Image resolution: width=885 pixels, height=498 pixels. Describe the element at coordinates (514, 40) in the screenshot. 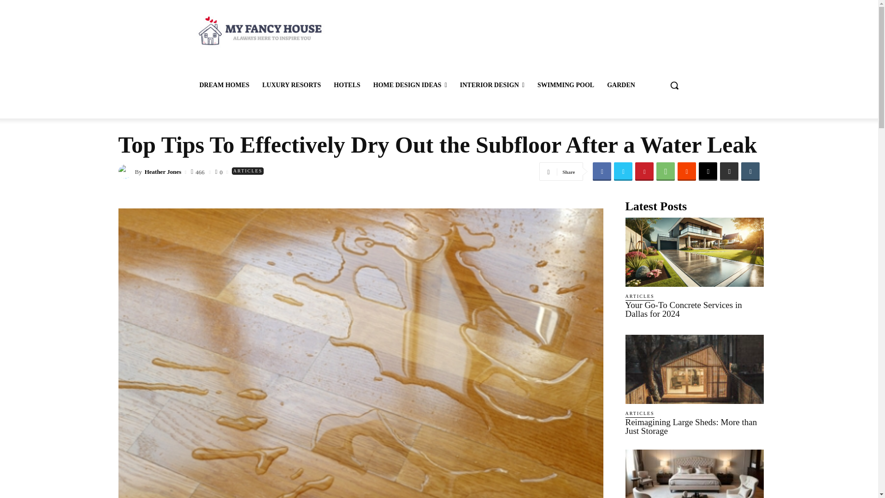

I see `Advertisement` at that location.